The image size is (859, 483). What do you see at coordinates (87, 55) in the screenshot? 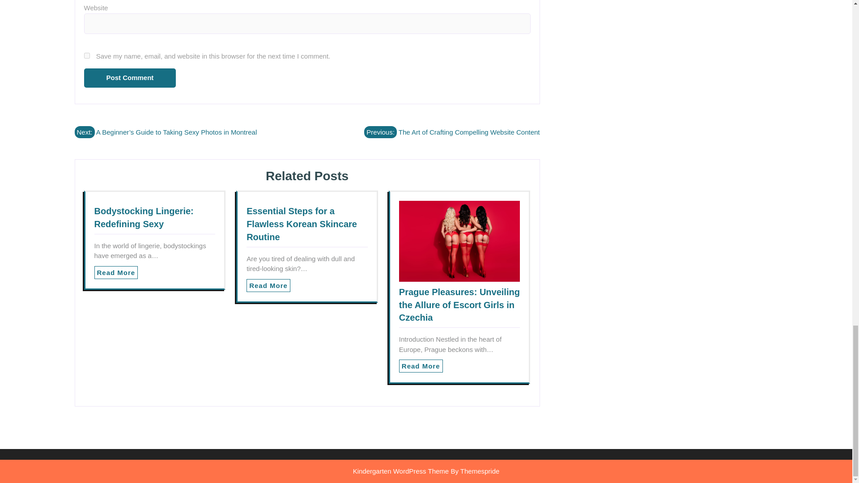
I see `yes` at bounding box center [87, 55].